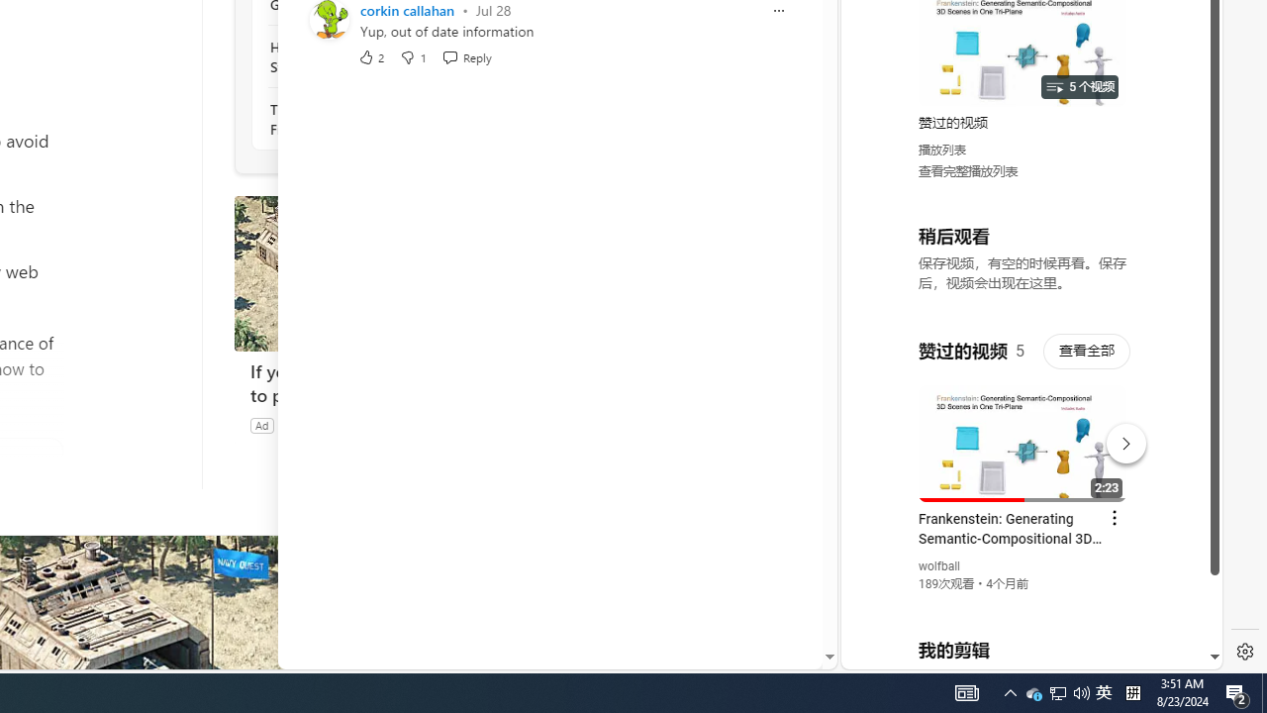 The image size is (1267, 713). What do you see at coordinates (407, 10) in the screenshot?
I see `corkin callahan` at bounding box center [407, 10].